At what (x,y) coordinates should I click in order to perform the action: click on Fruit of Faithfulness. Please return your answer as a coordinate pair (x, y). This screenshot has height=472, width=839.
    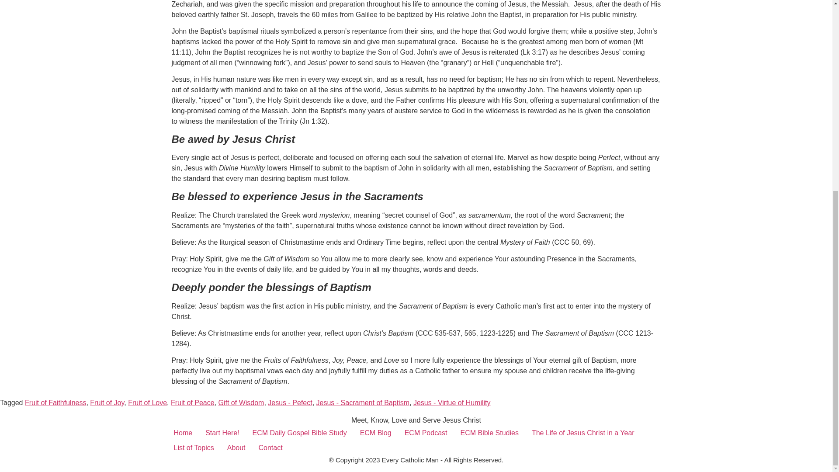
    Looking at the image, I should click on (55, 402).